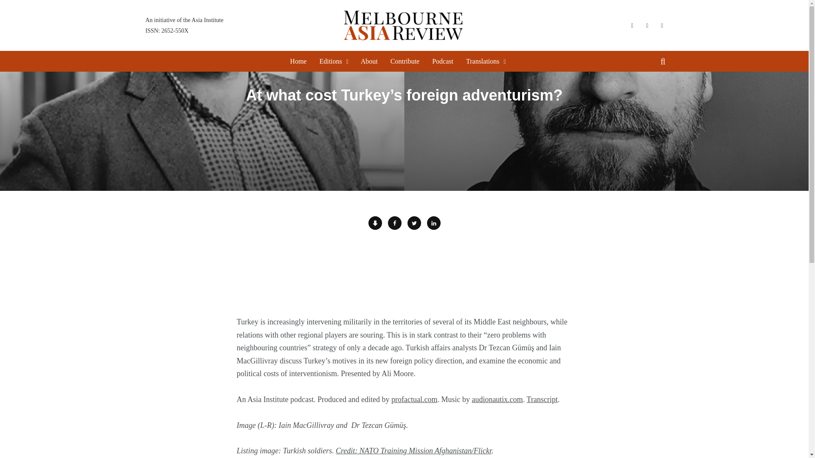  I want to click on Contribute, so click(434, 223).